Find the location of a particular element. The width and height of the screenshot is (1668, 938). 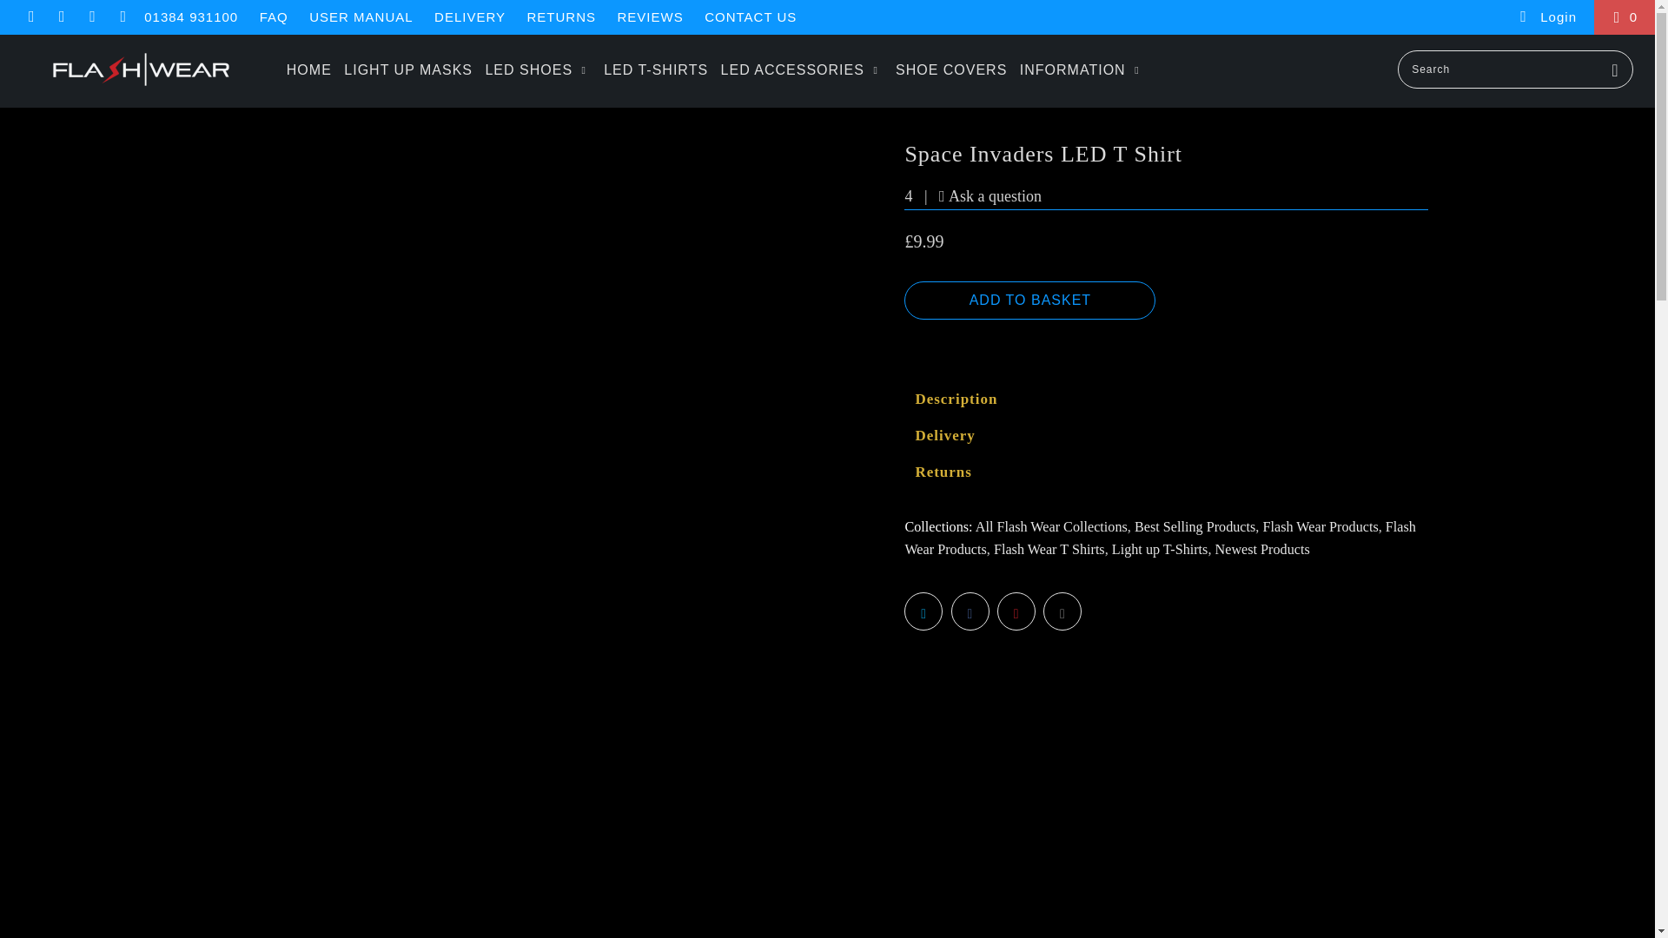

Flash Wear T Shirts is located at coordinates (1049, 549).